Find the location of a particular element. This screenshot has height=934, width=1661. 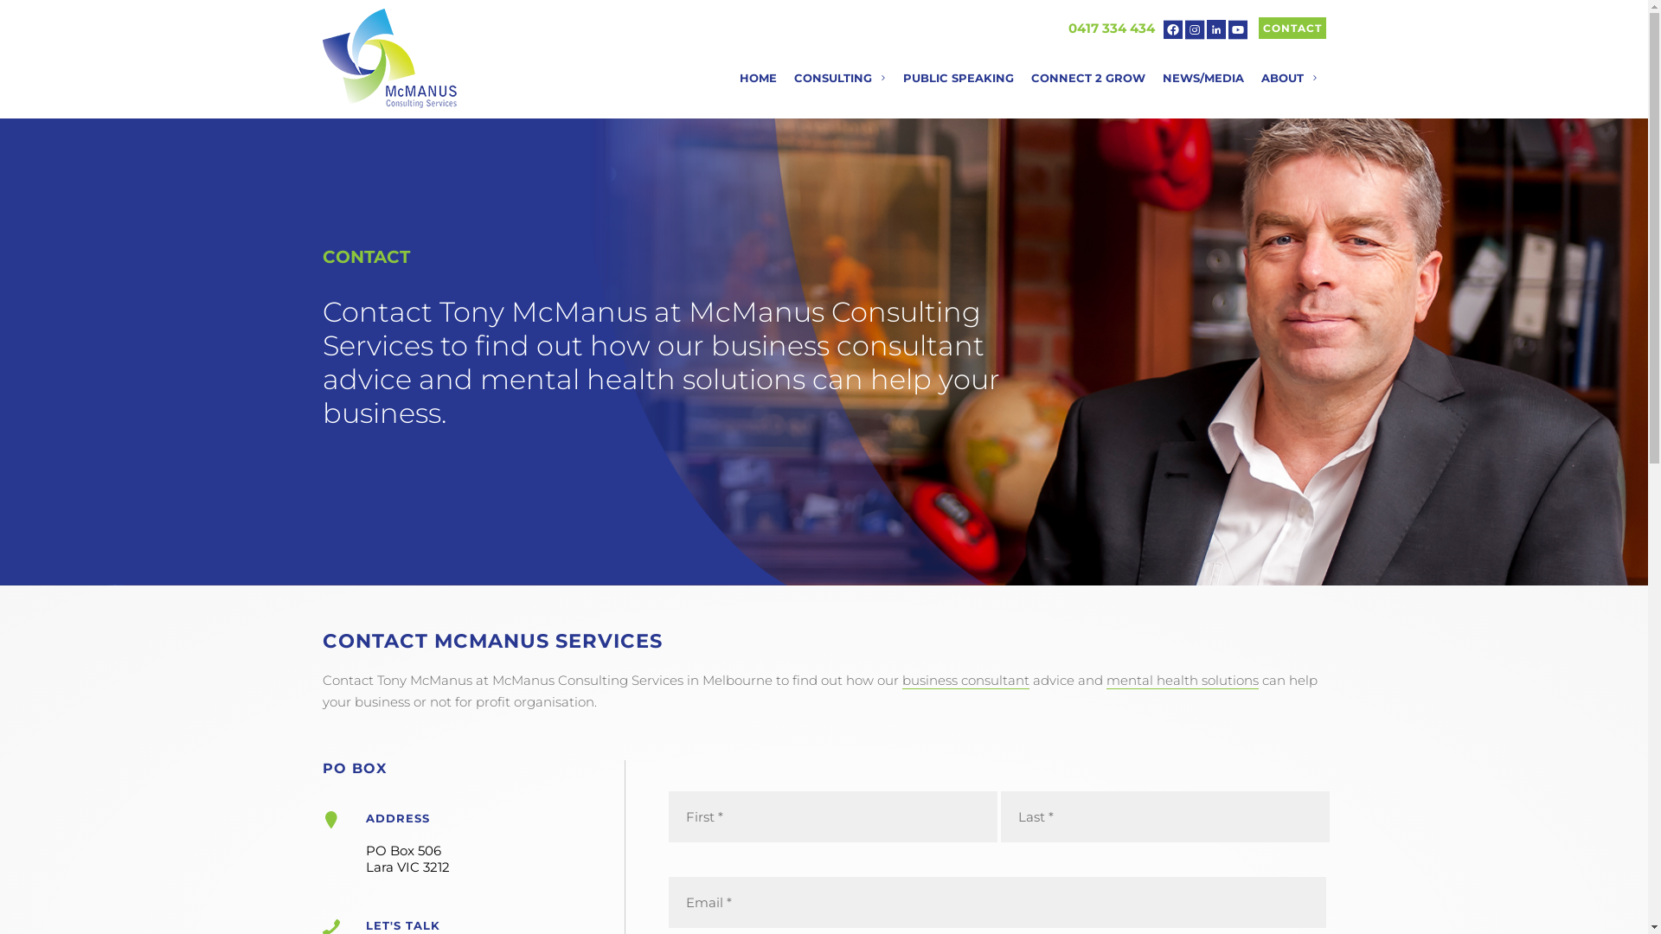

NEWS/MEDIA is located at coordinates (1203, 78).